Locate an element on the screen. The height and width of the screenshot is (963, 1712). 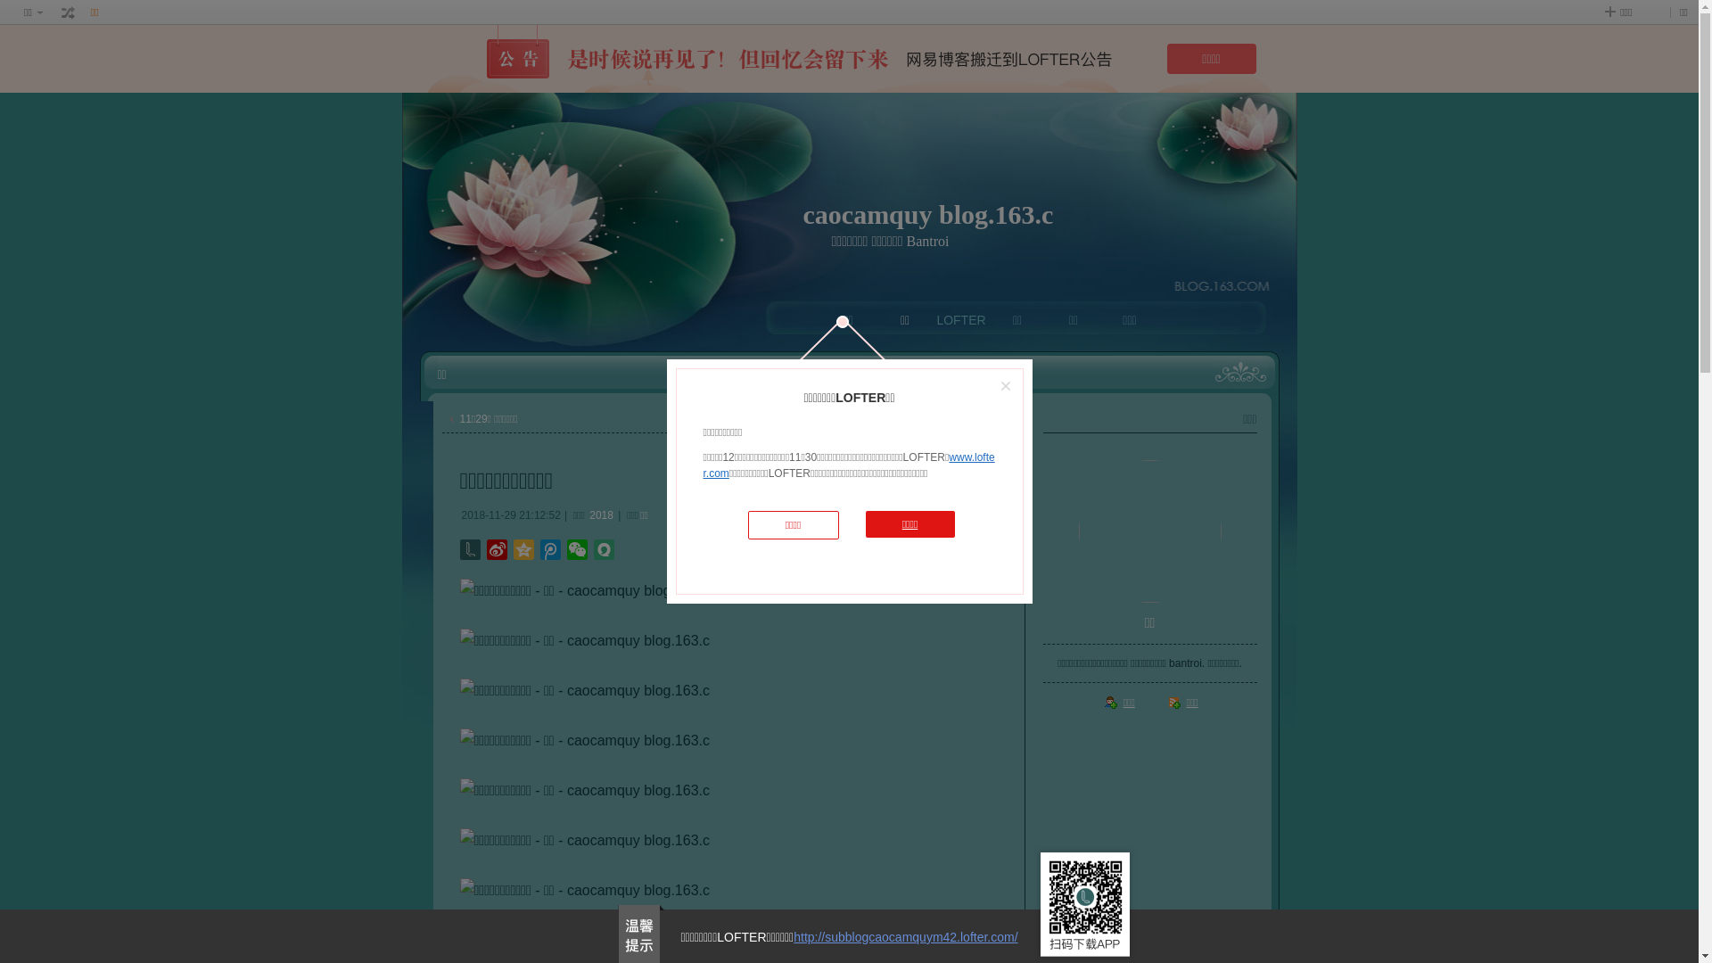
2018 is located at coordinates (601, 515).